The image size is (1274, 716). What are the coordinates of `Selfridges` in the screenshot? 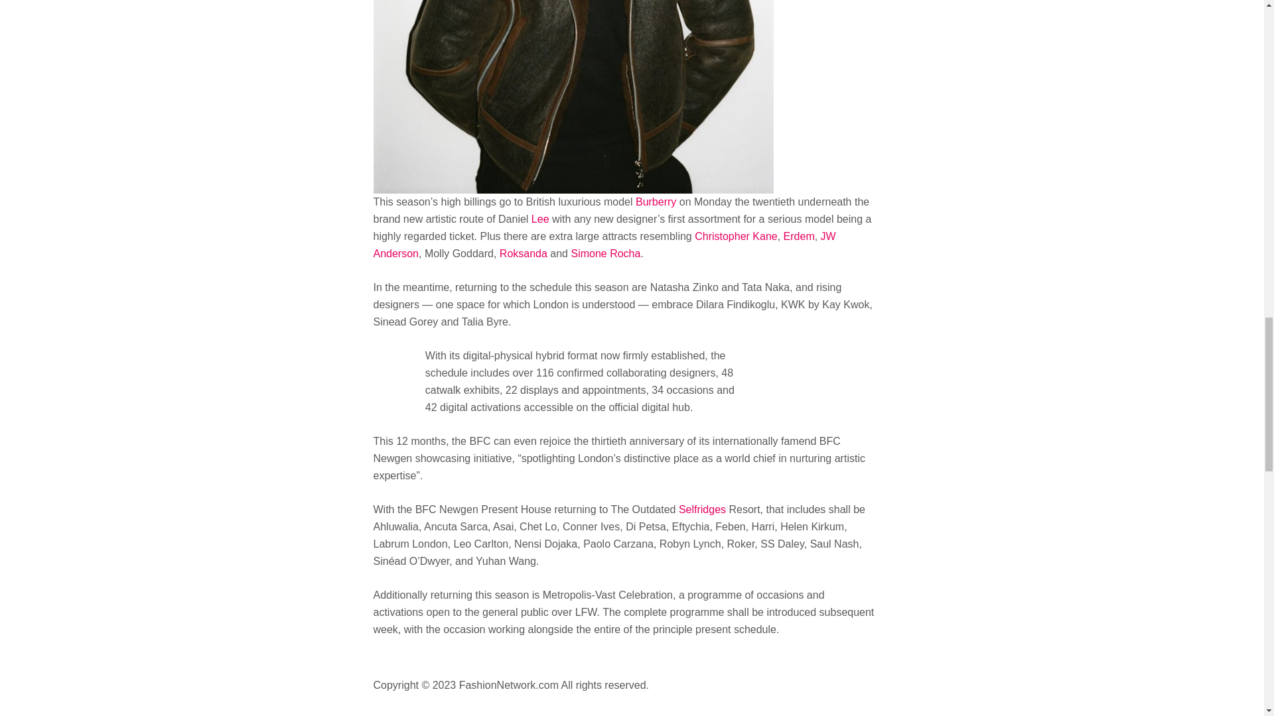 It's located at (702, 509).